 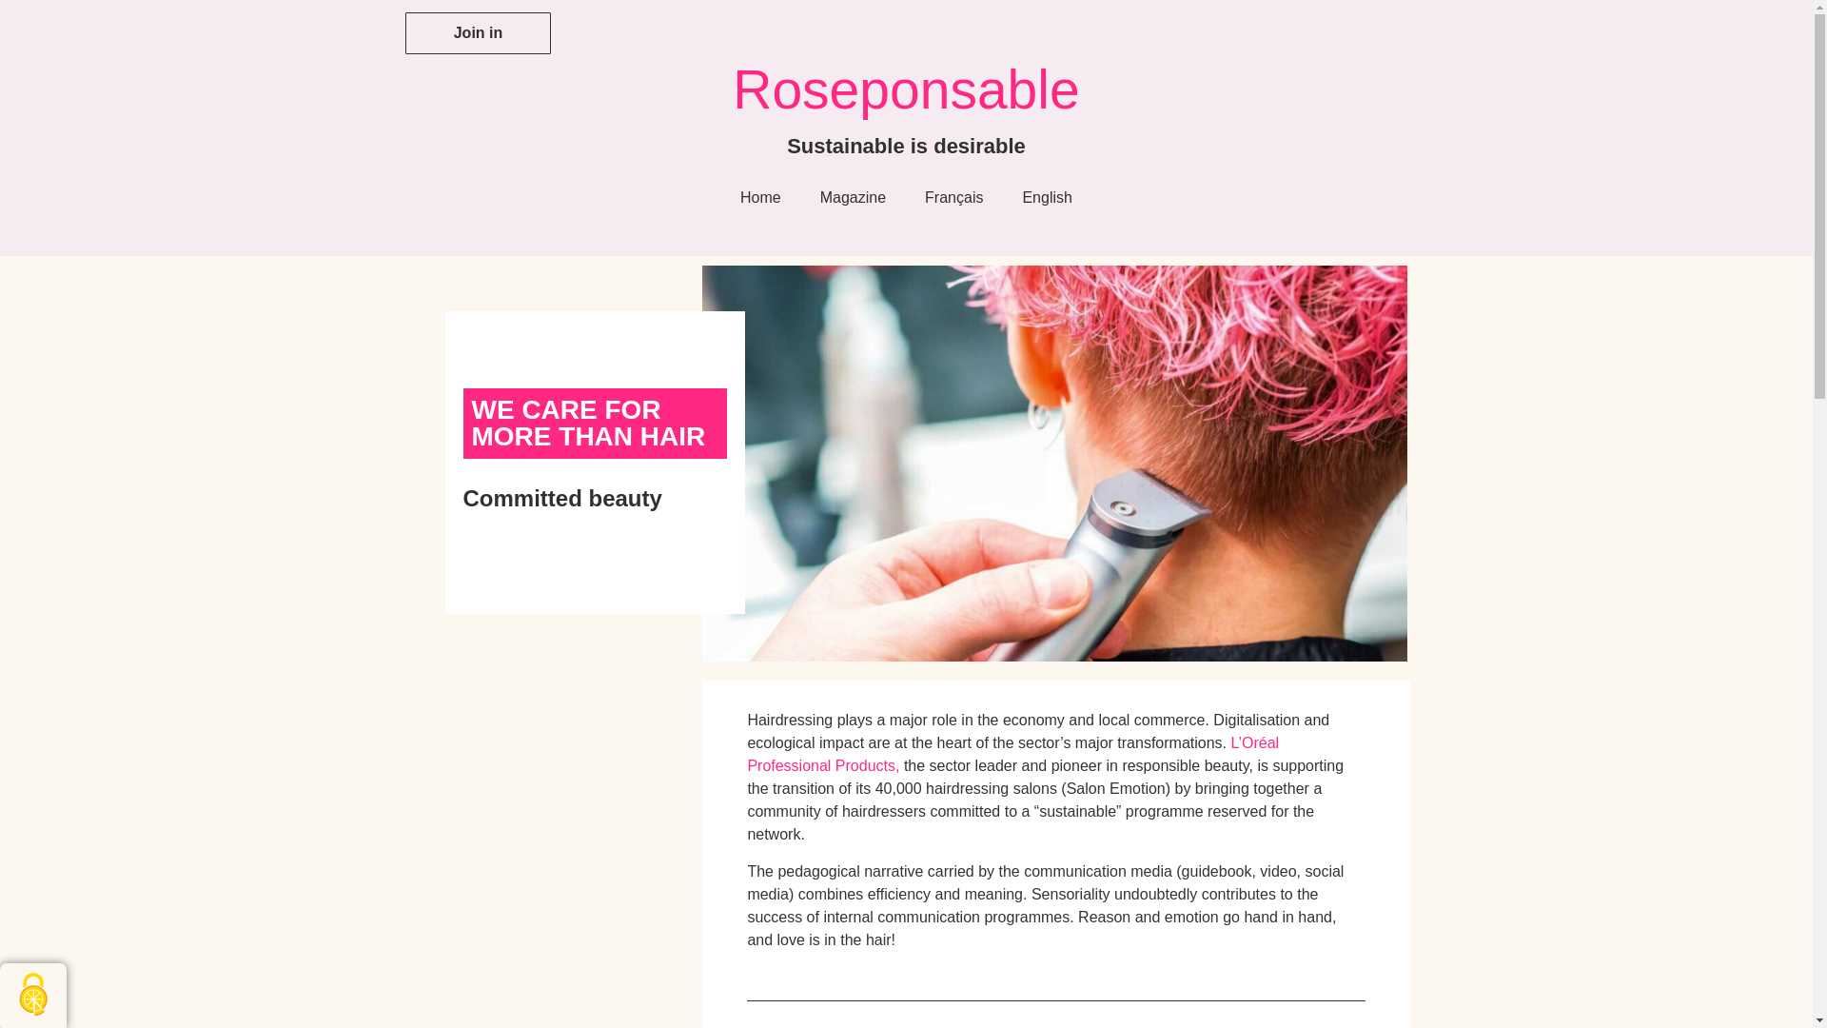 What do you see at coordinates (1047, 198) in the screenshot?
I see `English` at bounding box center [1047, 198].